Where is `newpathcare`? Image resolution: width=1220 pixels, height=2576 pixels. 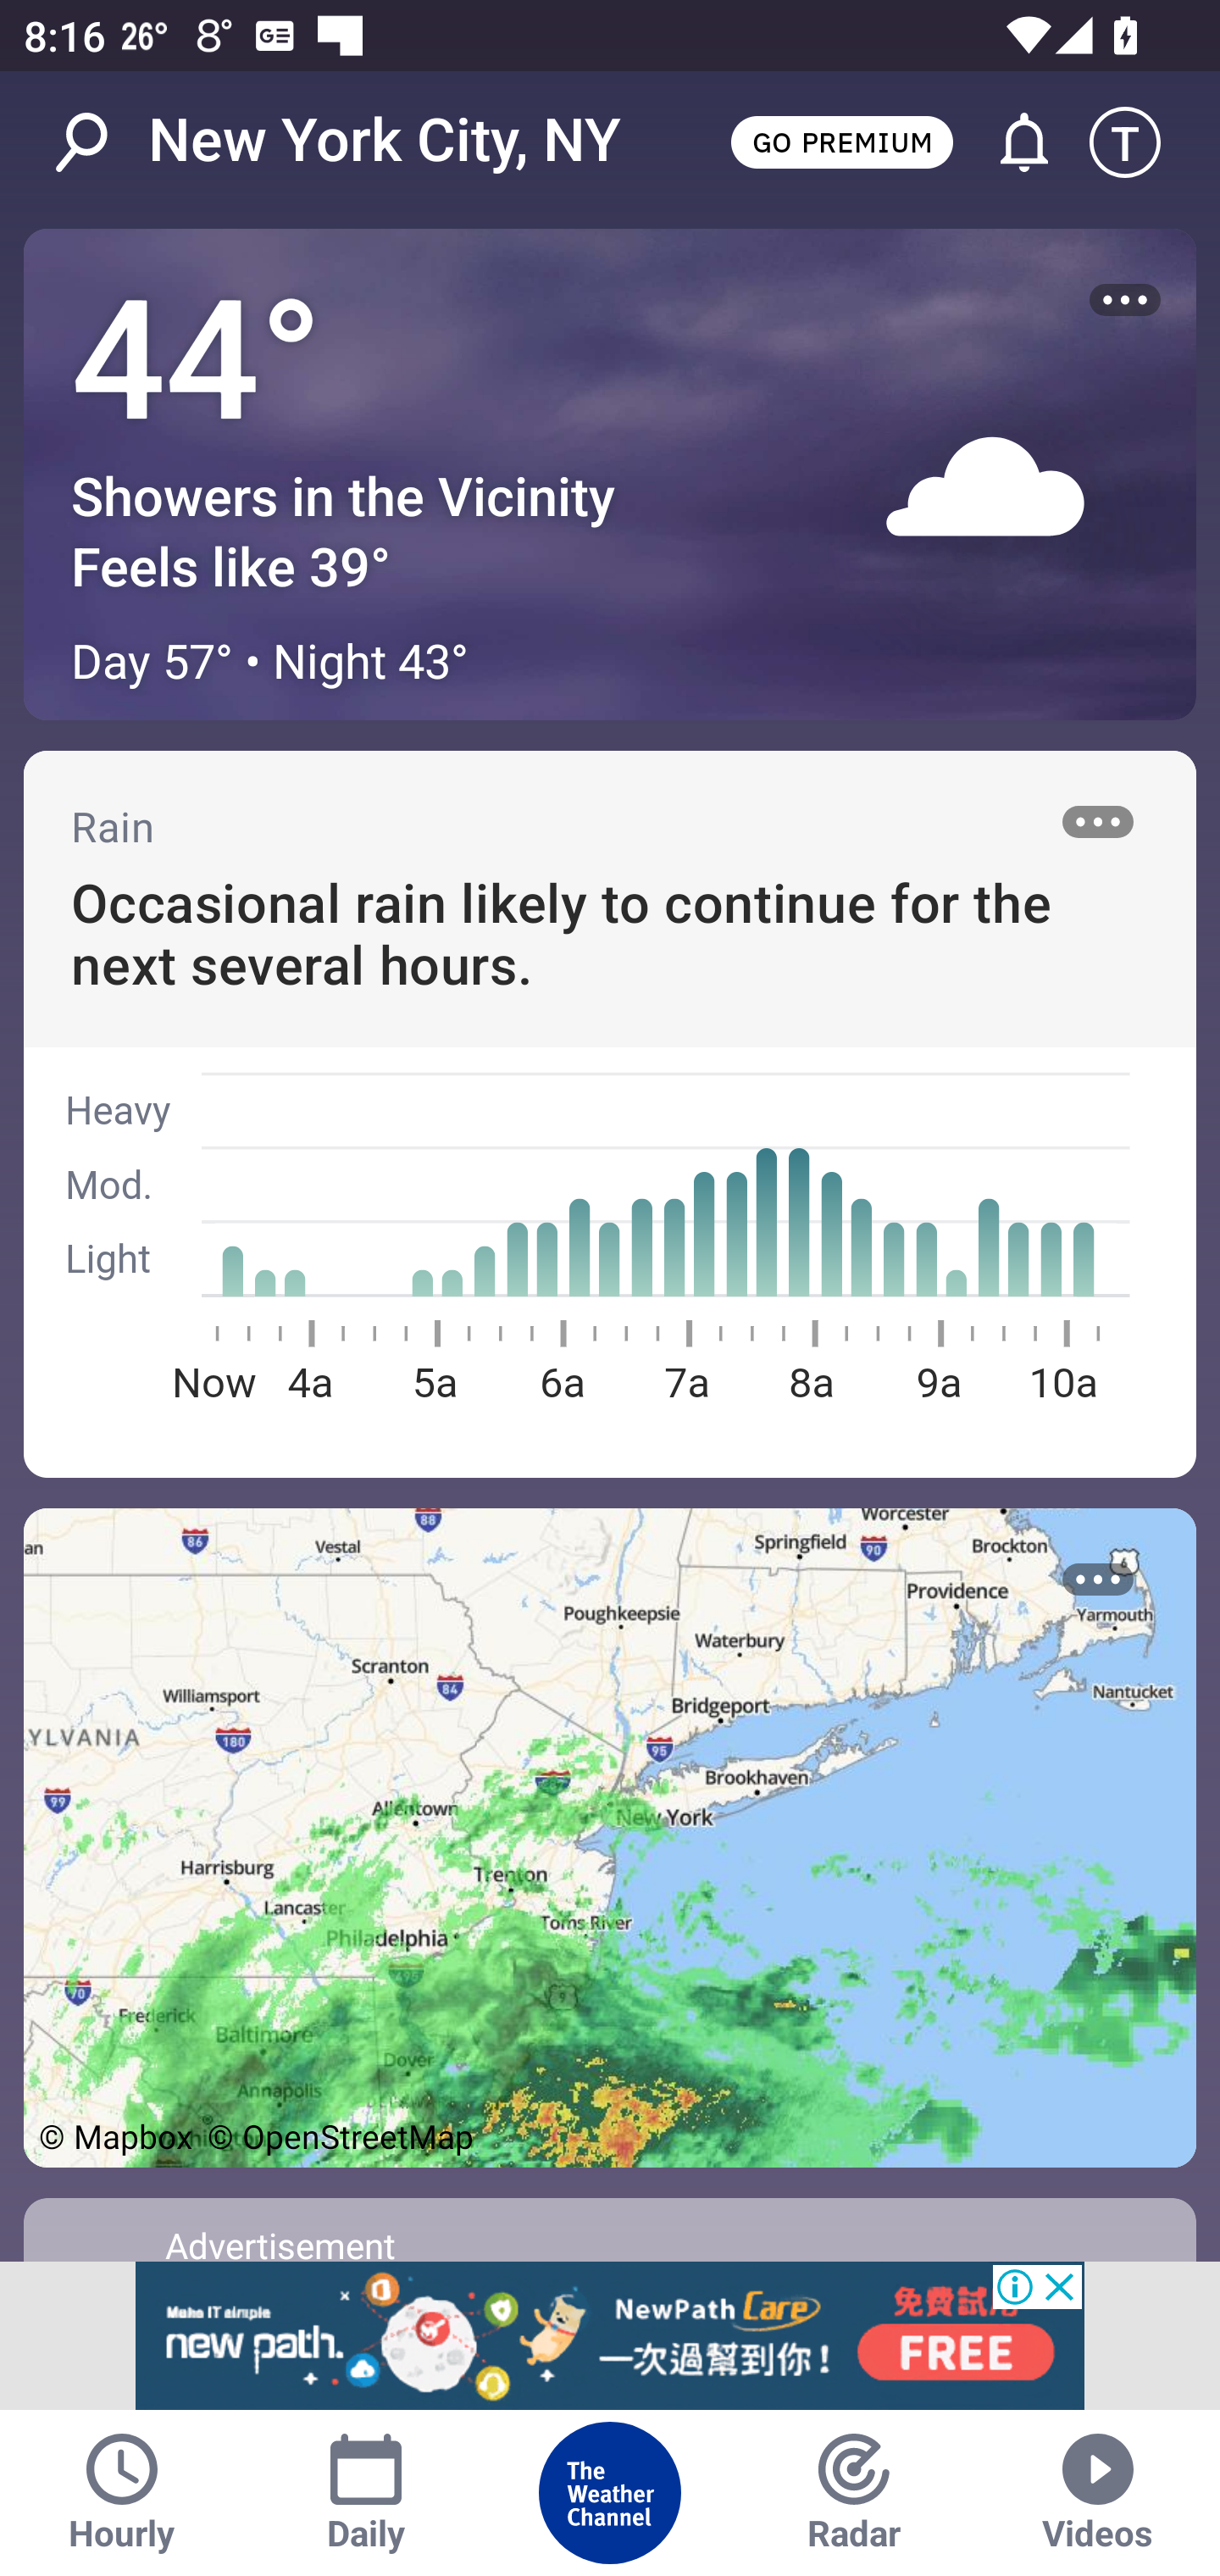
newpathcare is located at coordinates (610, 2336).